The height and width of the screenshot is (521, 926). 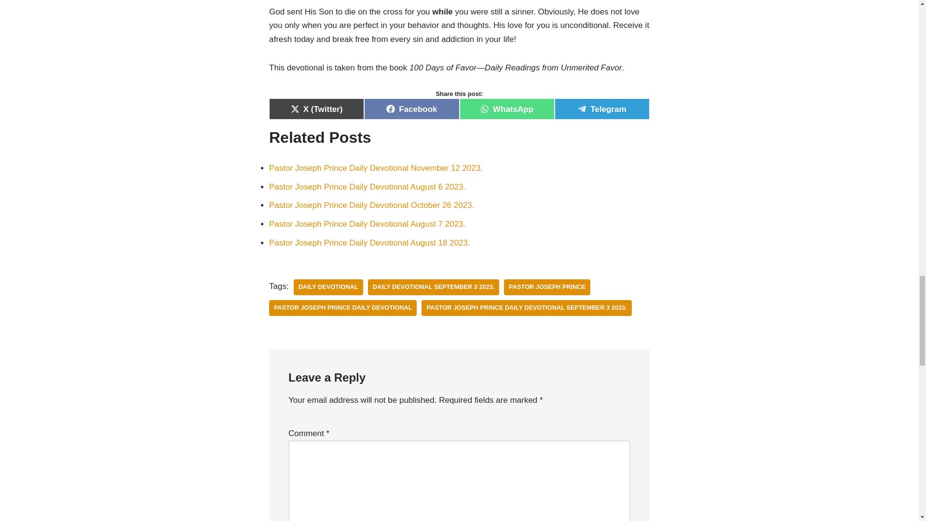 What do you see at coordinates (434, 287) in the screenshot?
I see `Daily Devotional September 3 2023.` at bounding box center [434, 287].